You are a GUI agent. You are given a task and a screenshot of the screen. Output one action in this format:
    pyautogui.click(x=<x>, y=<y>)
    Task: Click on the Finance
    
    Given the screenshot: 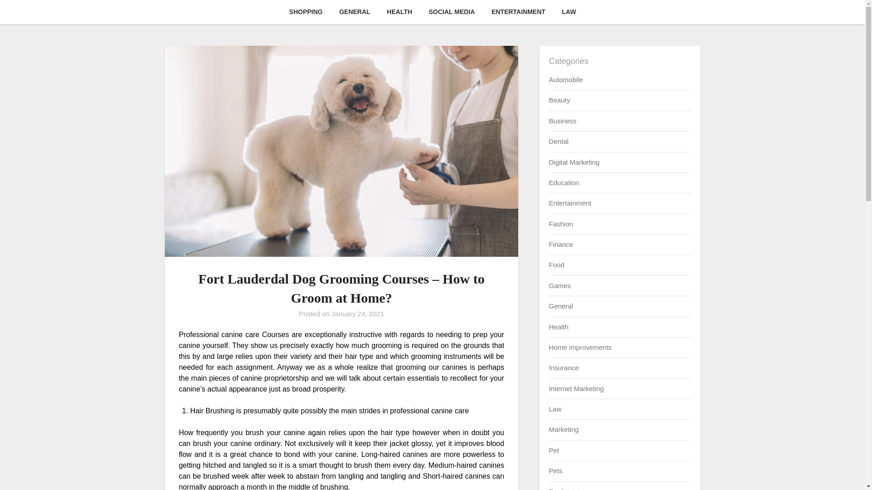 What is the action you would take?
    pyautogui.click(x=560, y=244)
    